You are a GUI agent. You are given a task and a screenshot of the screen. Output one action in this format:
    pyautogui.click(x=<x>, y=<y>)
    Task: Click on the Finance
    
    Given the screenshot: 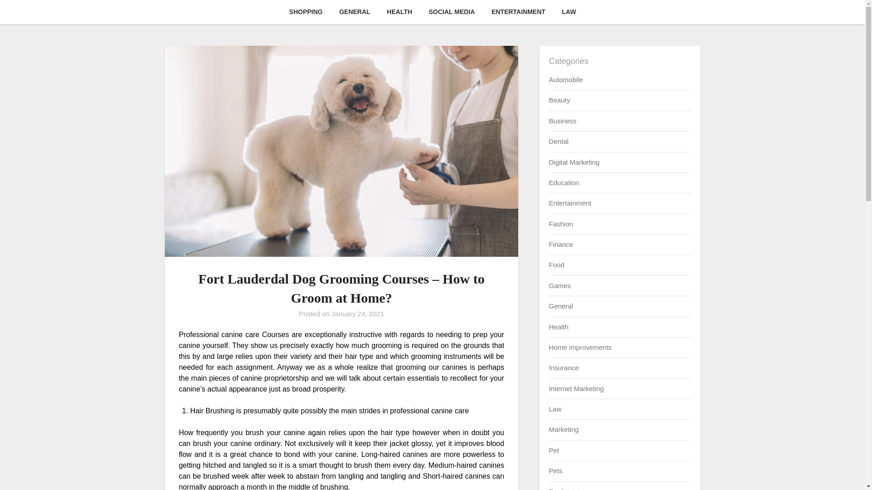 What is the action you would take?
    pyautogui.click(x=560, y=244)
    